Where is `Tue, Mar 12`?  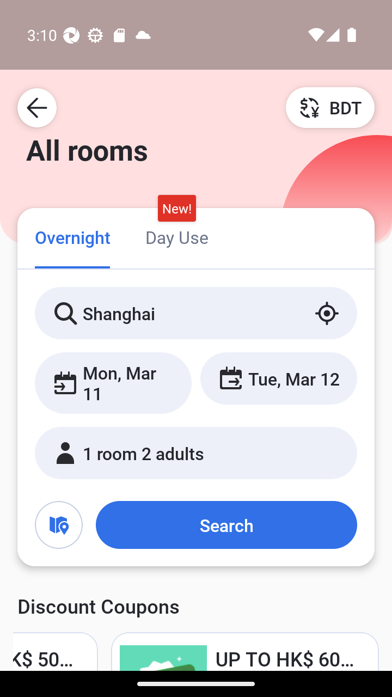
Tue, Mar 12 is located at coordinates (278, 378).